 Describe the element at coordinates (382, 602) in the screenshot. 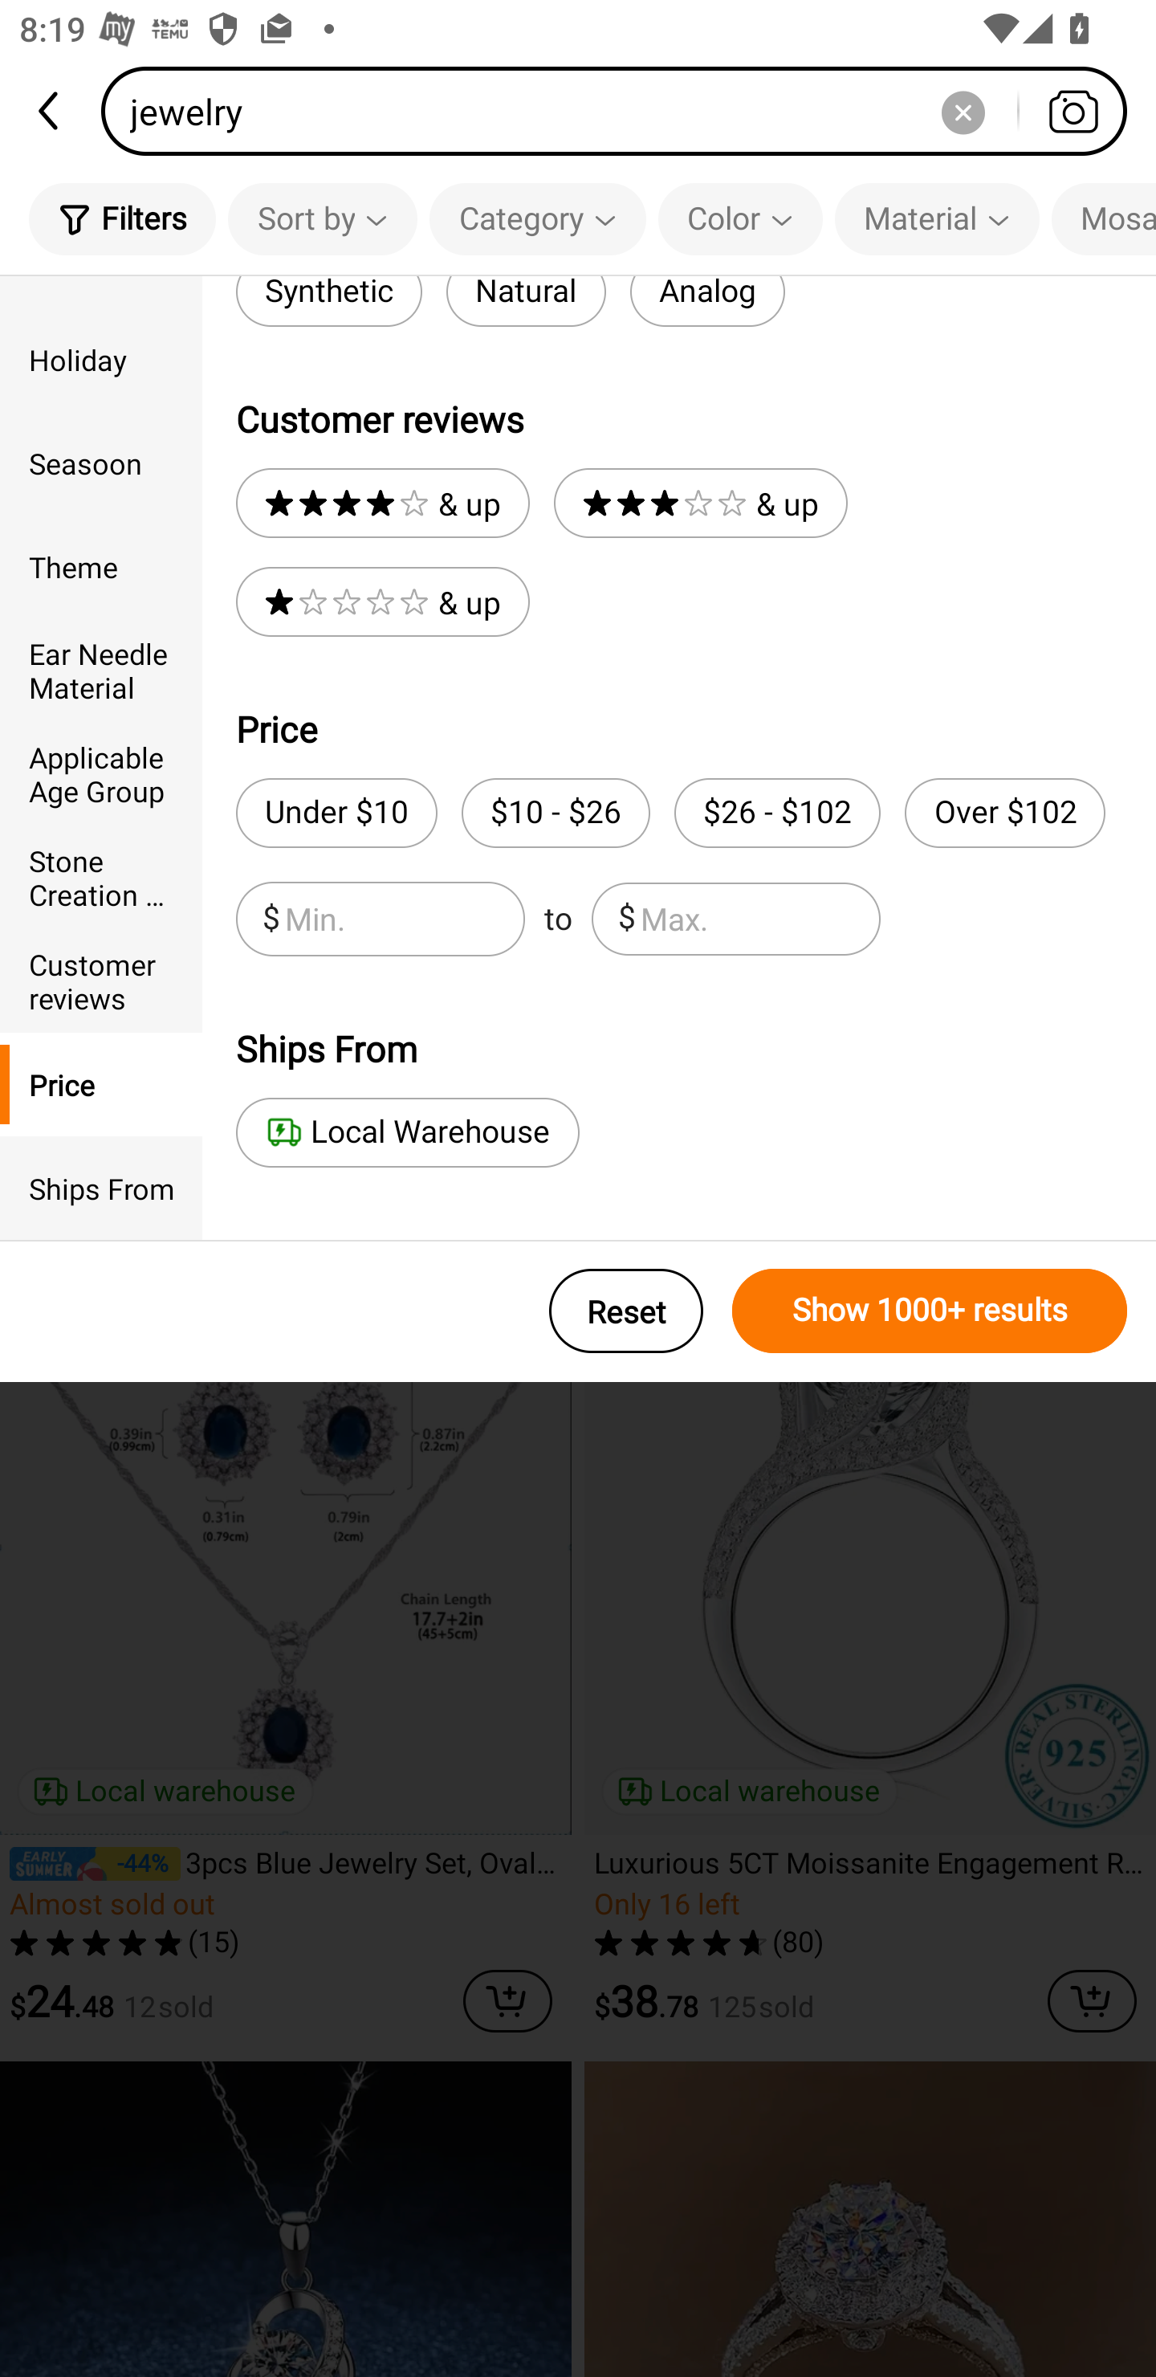

I see `& up` at that location.